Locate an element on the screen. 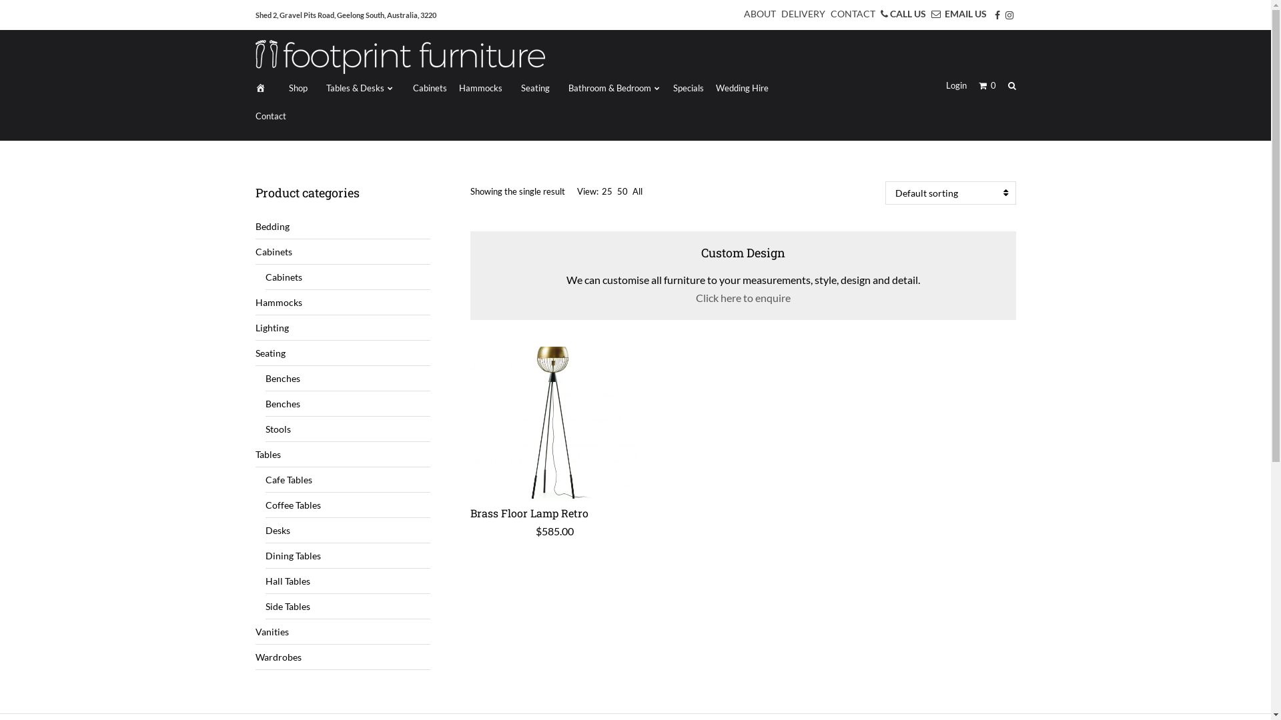 The width and height of the screenshot is (1281, 720). Cafe Tables is located at coordinates (348, 480).